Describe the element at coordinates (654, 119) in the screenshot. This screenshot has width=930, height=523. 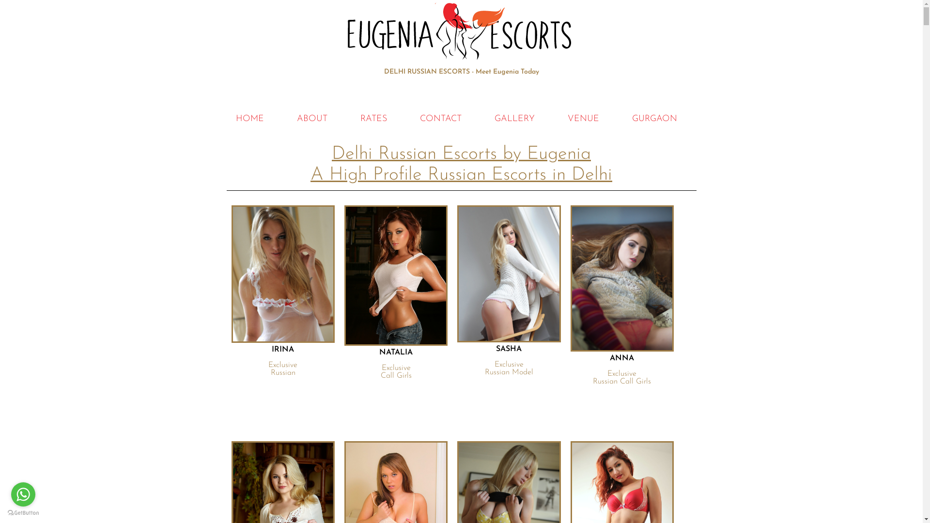
I see `GURGAON` at that location.